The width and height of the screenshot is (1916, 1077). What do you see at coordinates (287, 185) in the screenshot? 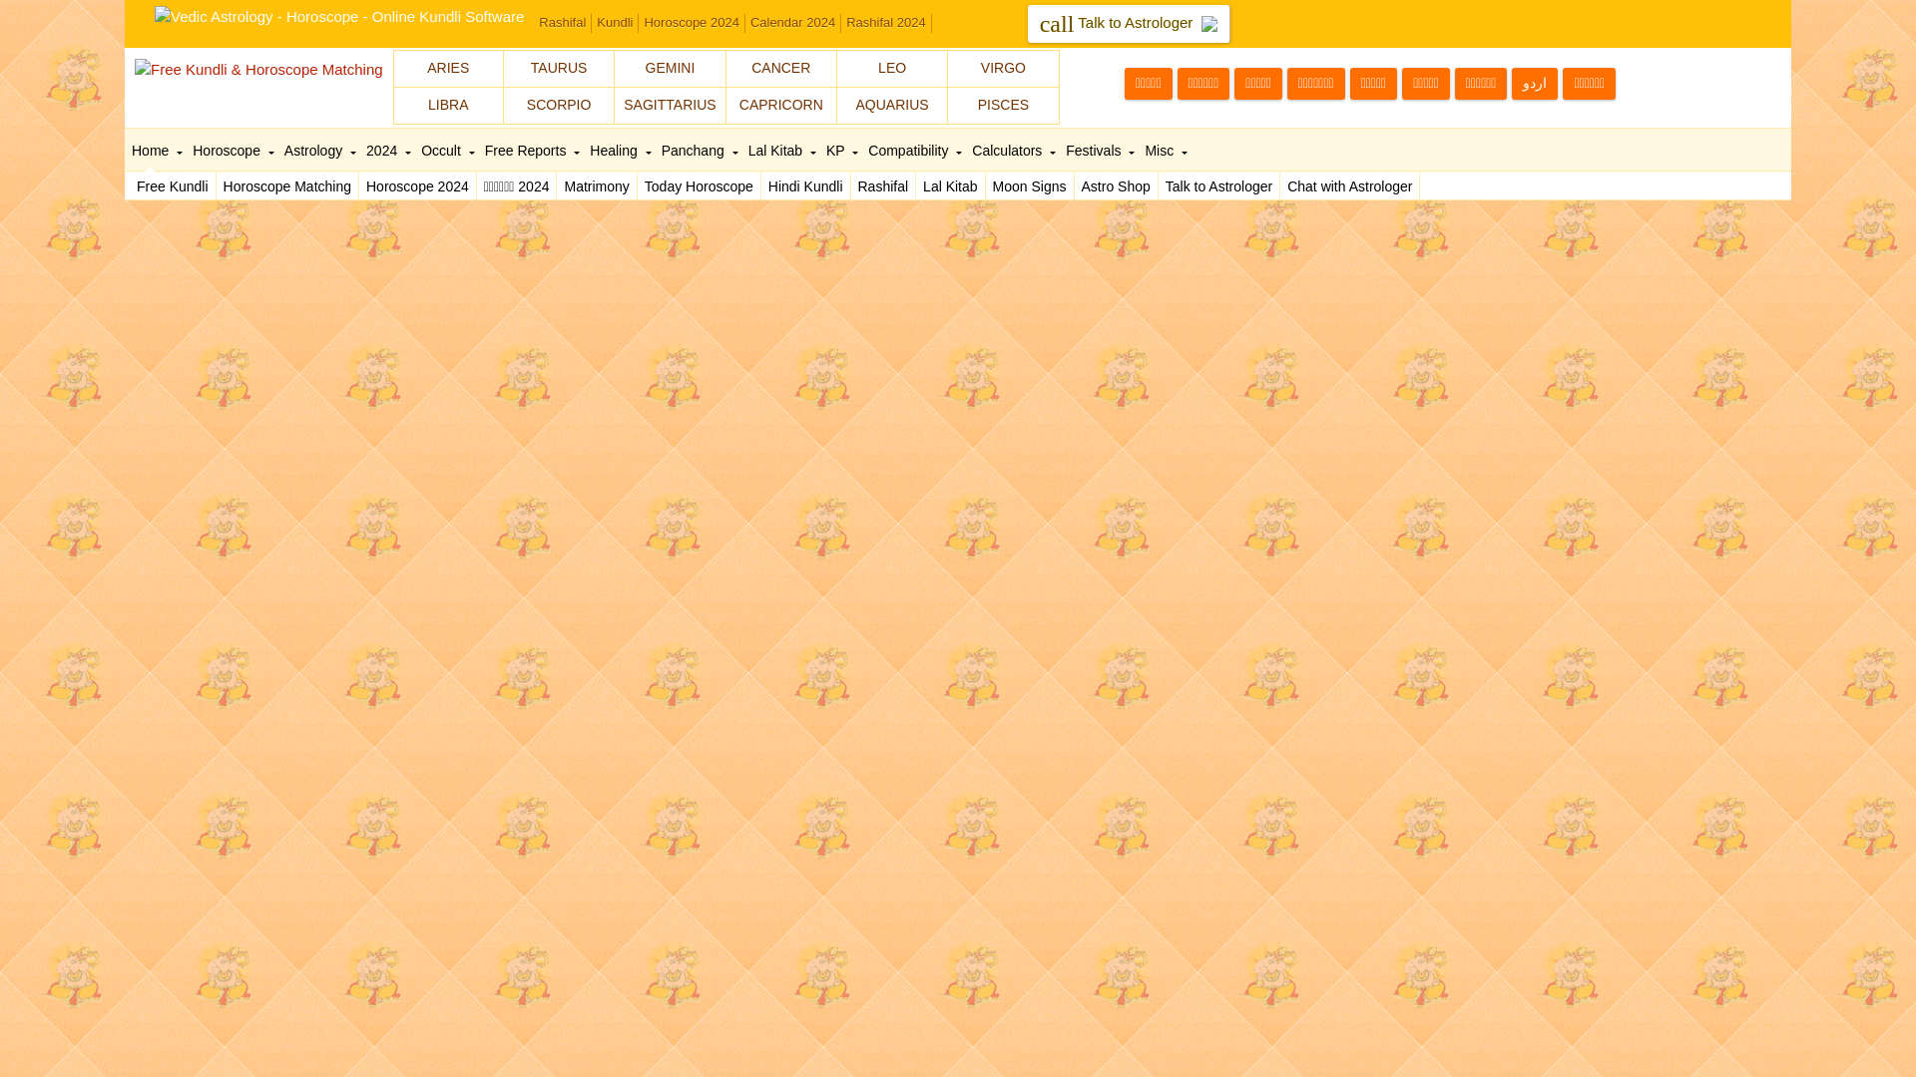
I see `Horoscope Matching` at bounding box center [287, 185].